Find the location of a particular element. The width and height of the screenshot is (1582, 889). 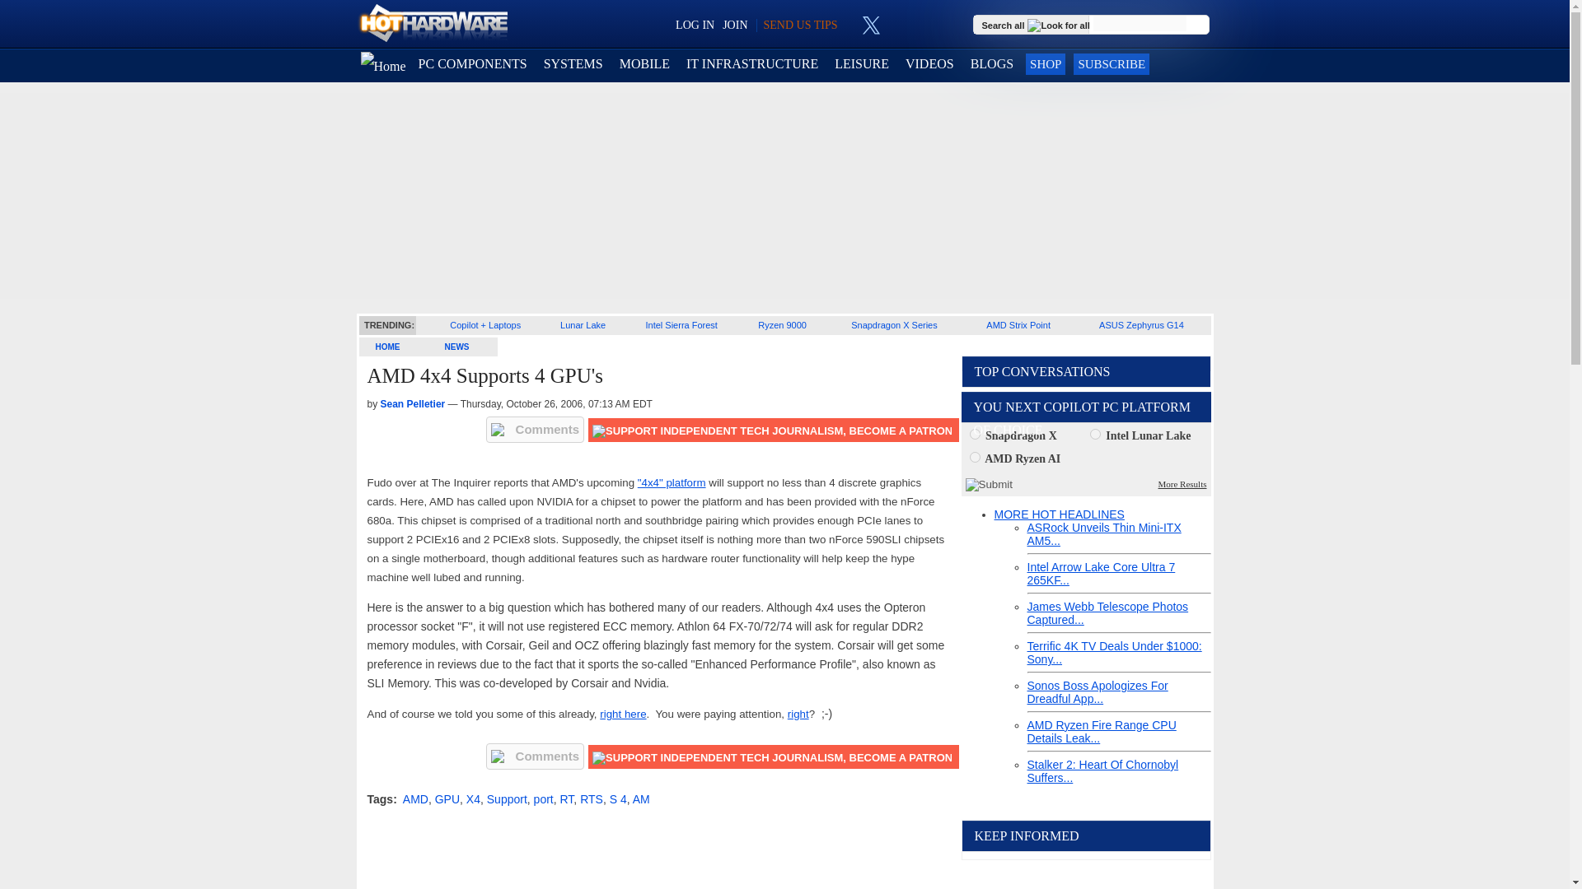

Comments is located at coordinates (536, 430).